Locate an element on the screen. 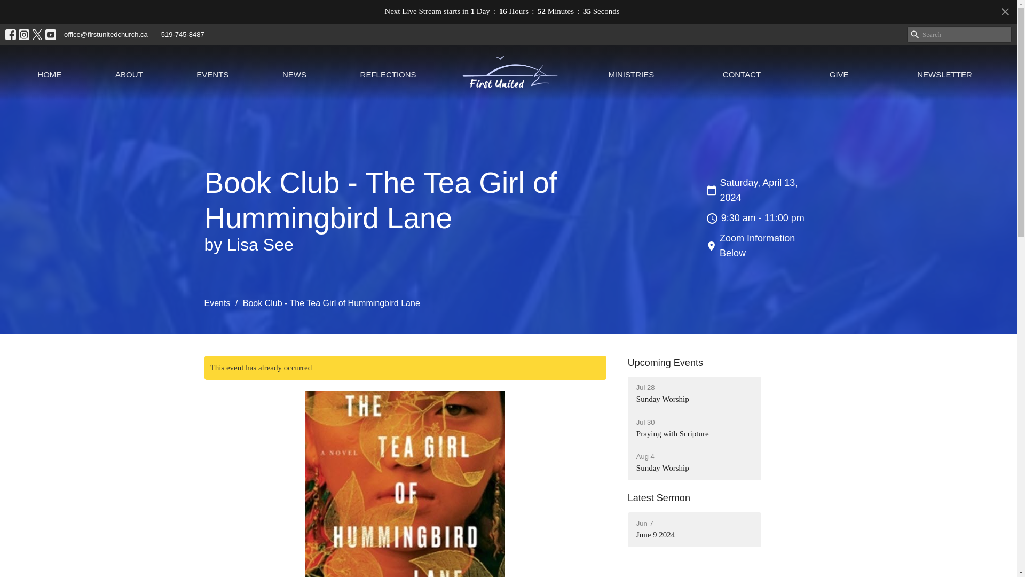 The width and height of the screenshot is (1025, 577). MINISTRIES is located at coordinates (212, 74).